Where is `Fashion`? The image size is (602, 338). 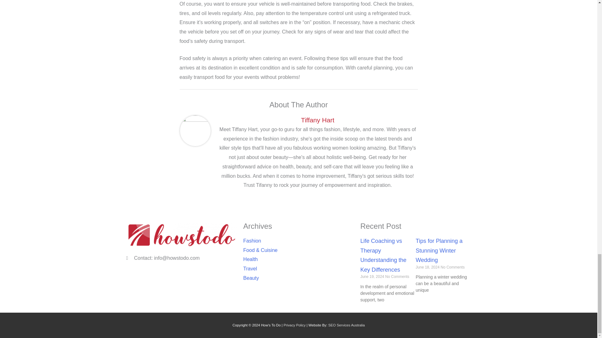 Fashion is located at coordinates (298, 241).